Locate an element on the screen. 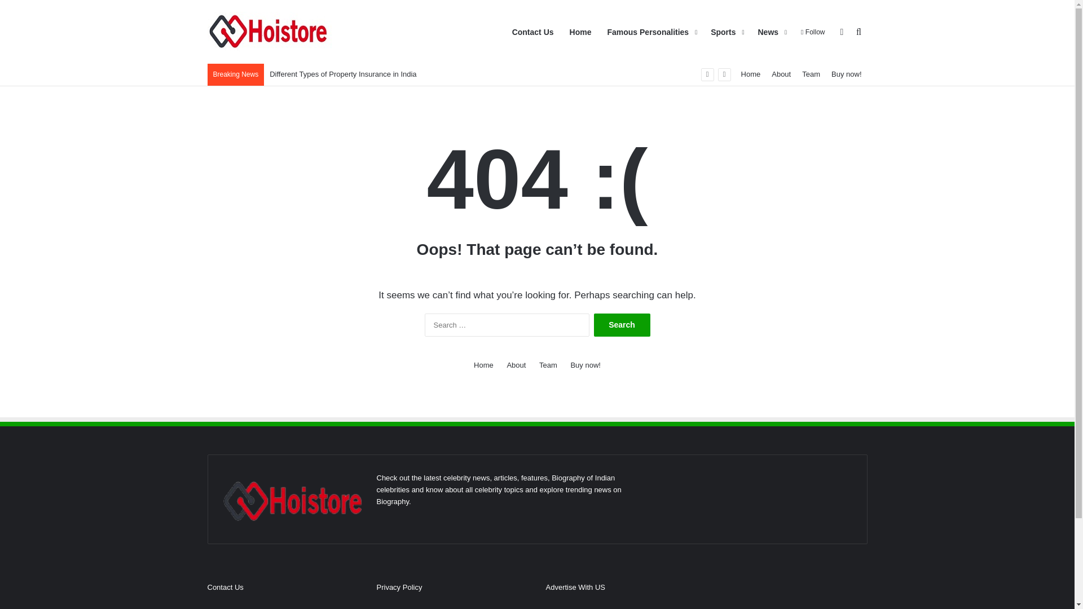  Sidebar is located at coordinates (842, 32).